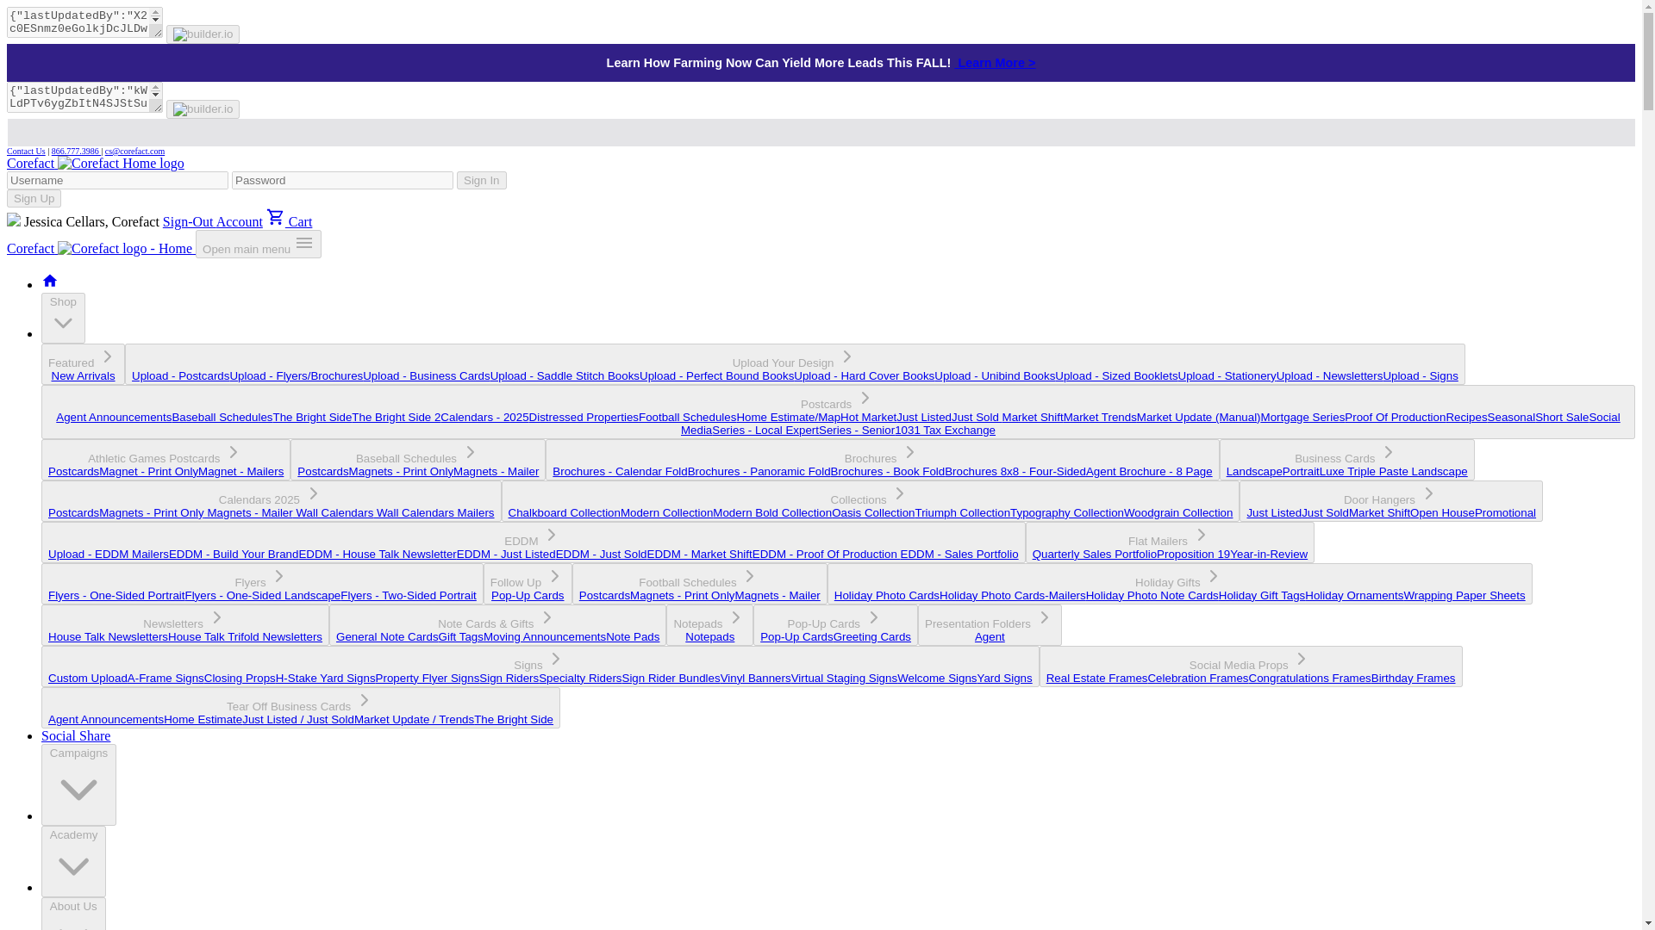  What do you see at coordinates (26, 151) in the screenshot?
I see `Contact Form` at bounding box center [26, 151].